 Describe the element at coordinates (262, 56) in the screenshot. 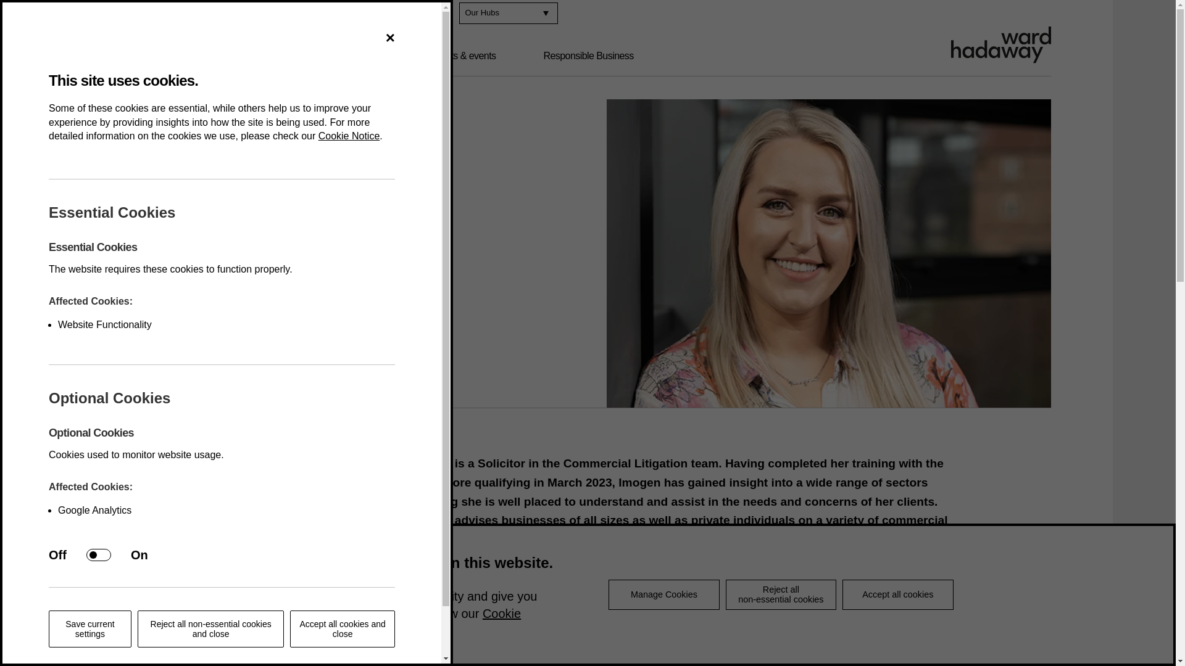

I see `What we do` at that location.